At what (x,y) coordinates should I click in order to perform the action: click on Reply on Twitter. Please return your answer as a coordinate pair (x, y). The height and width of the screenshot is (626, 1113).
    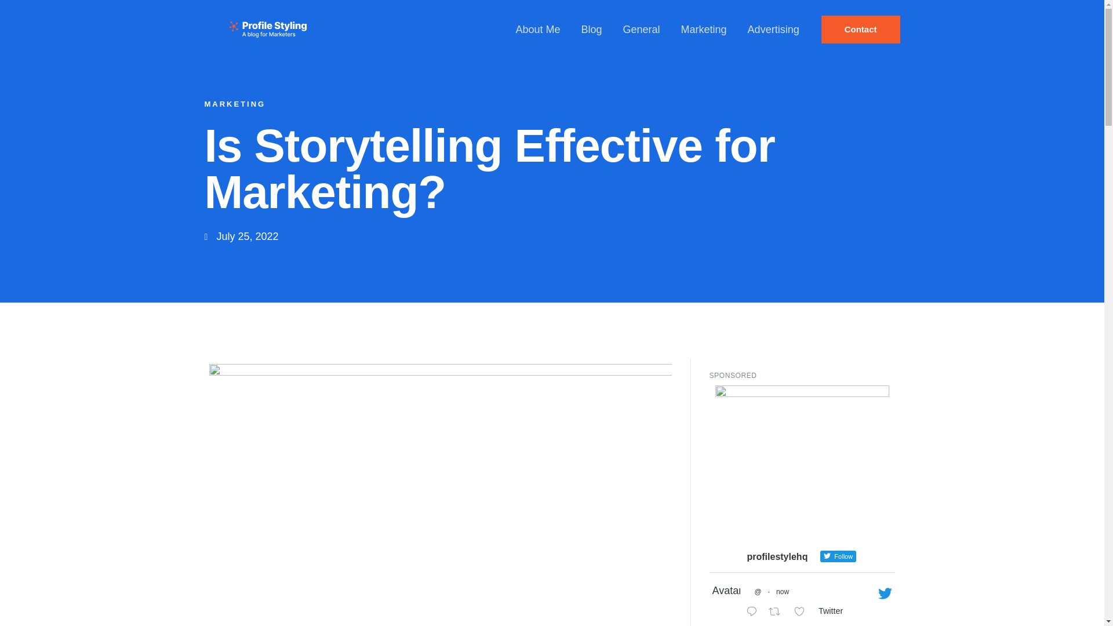
    Looking at the image, I should click on (755, 612).